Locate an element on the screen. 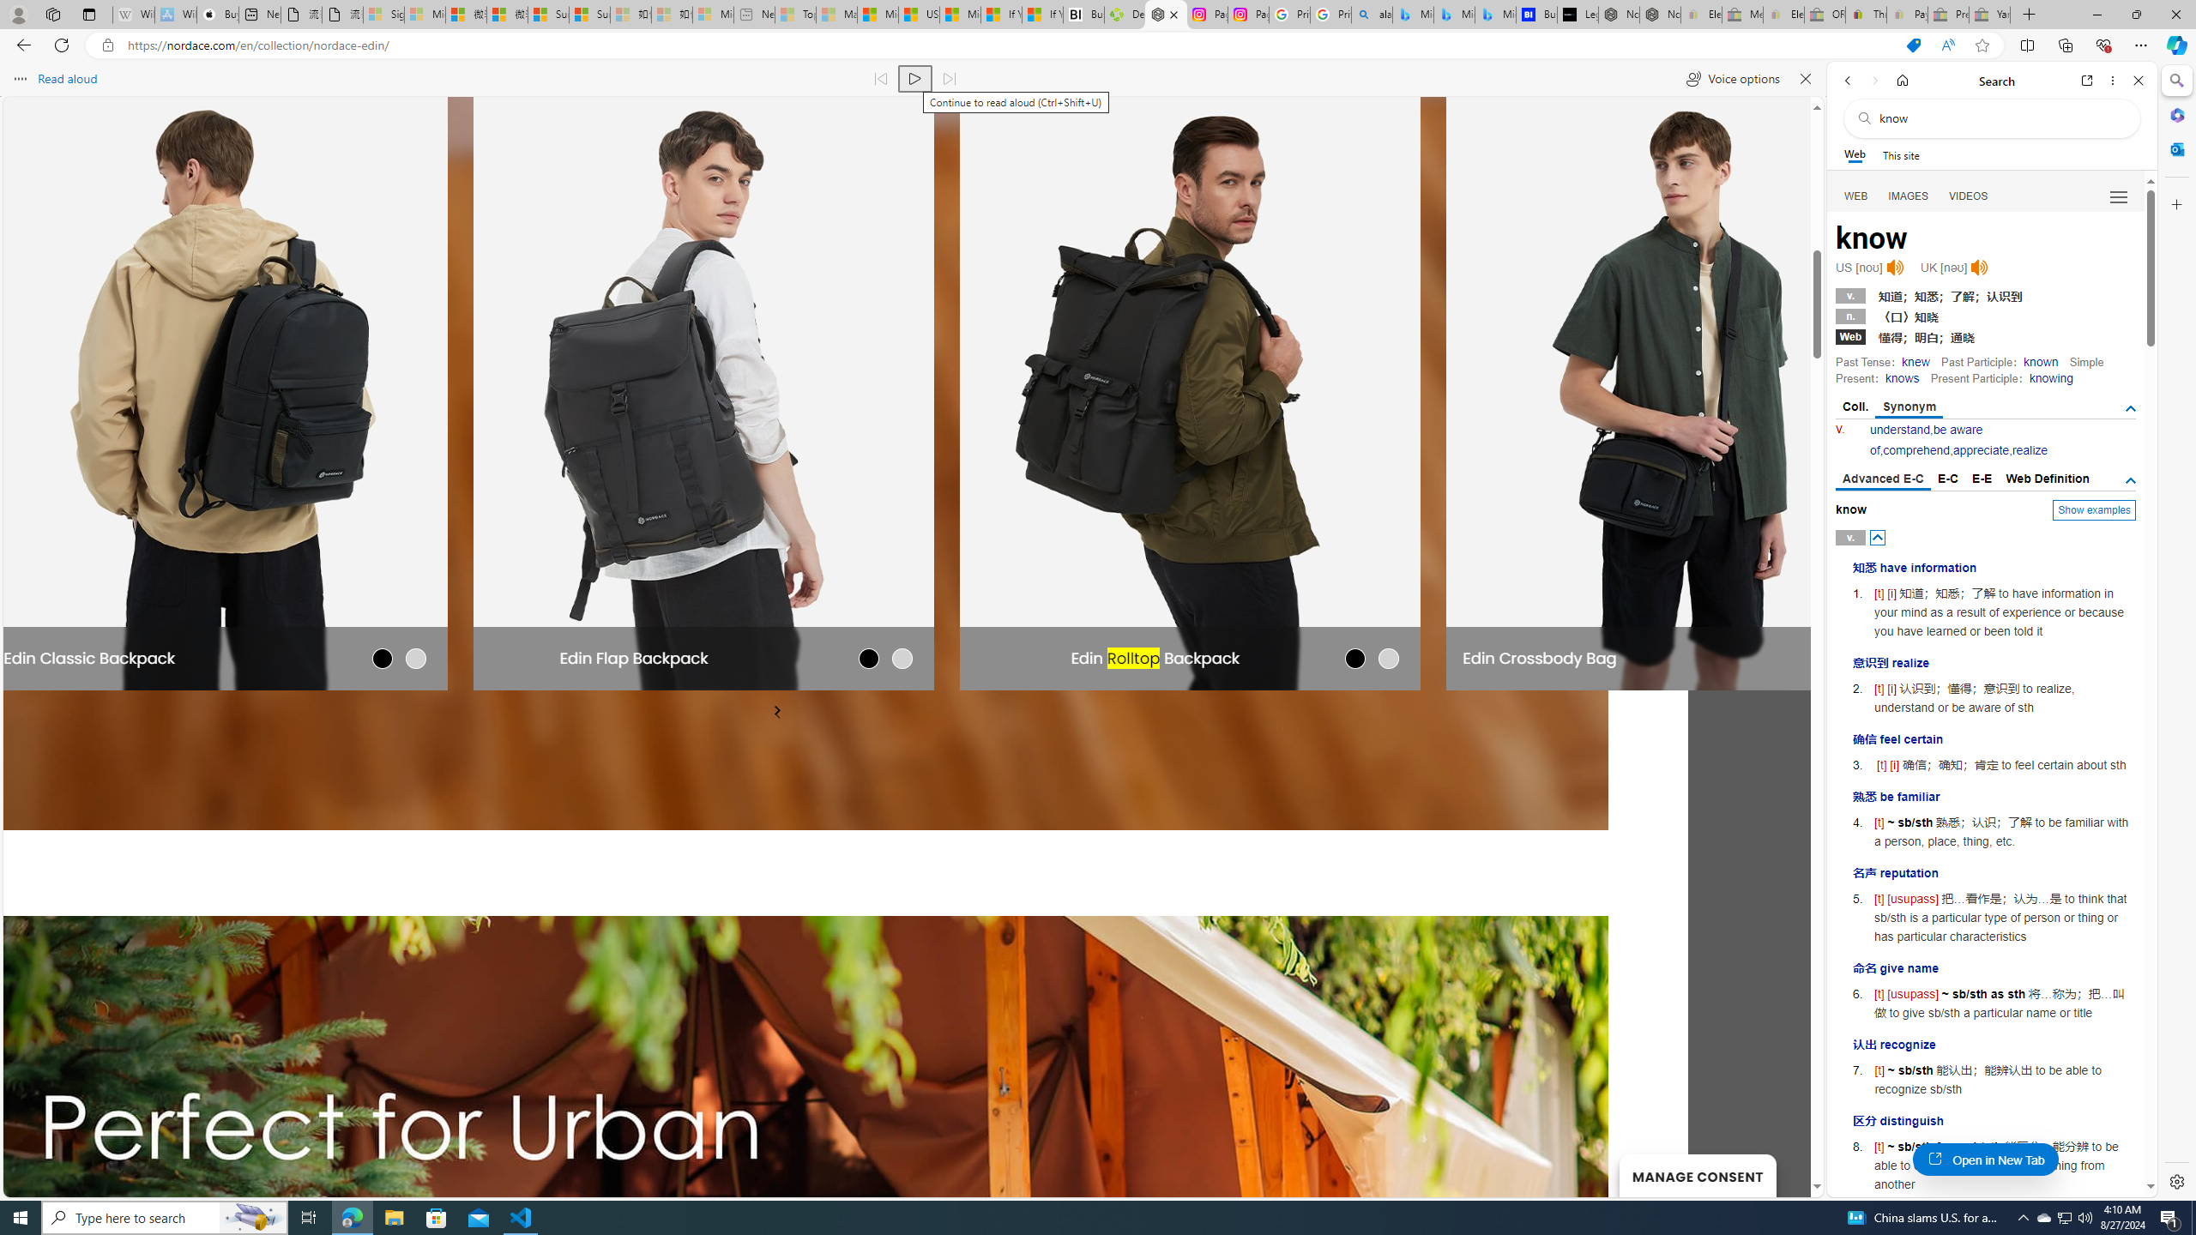 The image size is (2196, 1235). Search Filter, VIDEOS is located at coordinates (1968, 196).